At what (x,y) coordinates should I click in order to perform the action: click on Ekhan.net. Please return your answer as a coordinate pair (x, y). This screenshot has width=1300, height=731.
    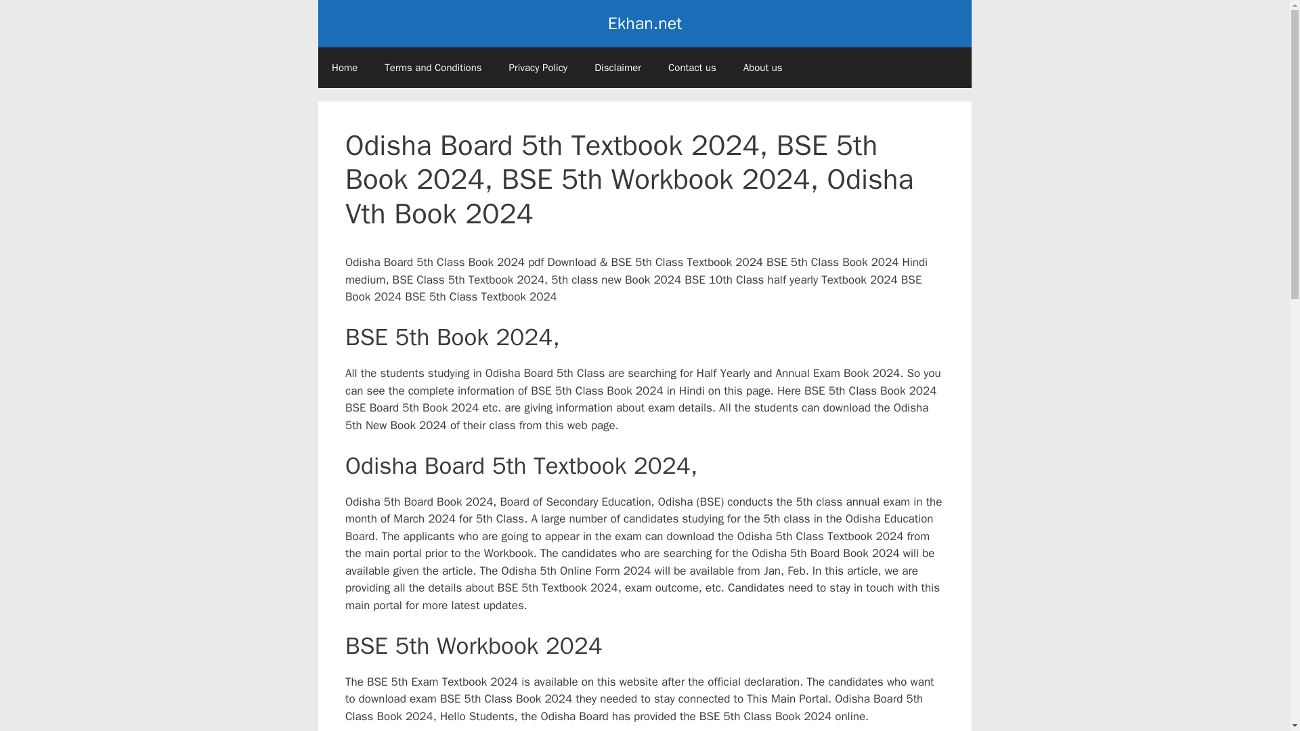
    Looking at the image, I should click on (645, 23).